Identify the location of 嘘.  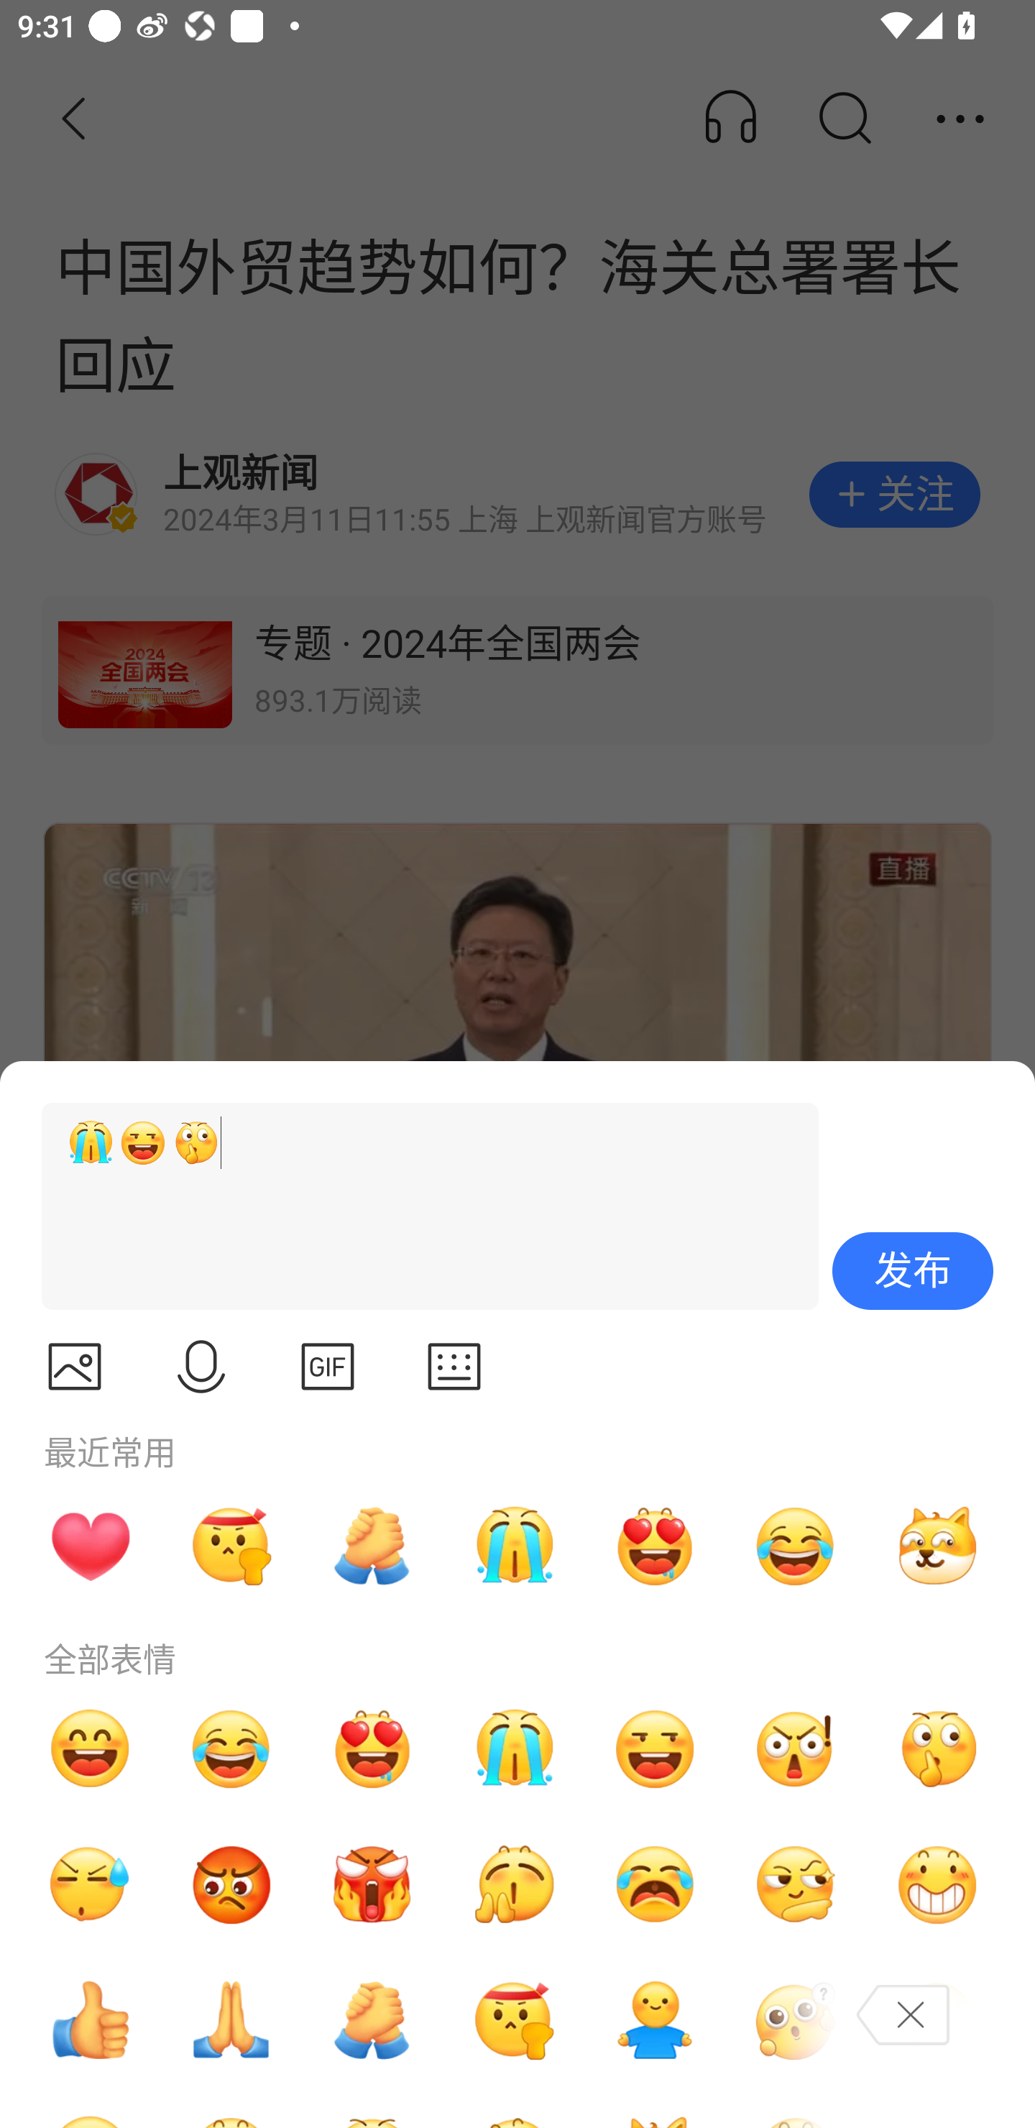
(937, 1748).